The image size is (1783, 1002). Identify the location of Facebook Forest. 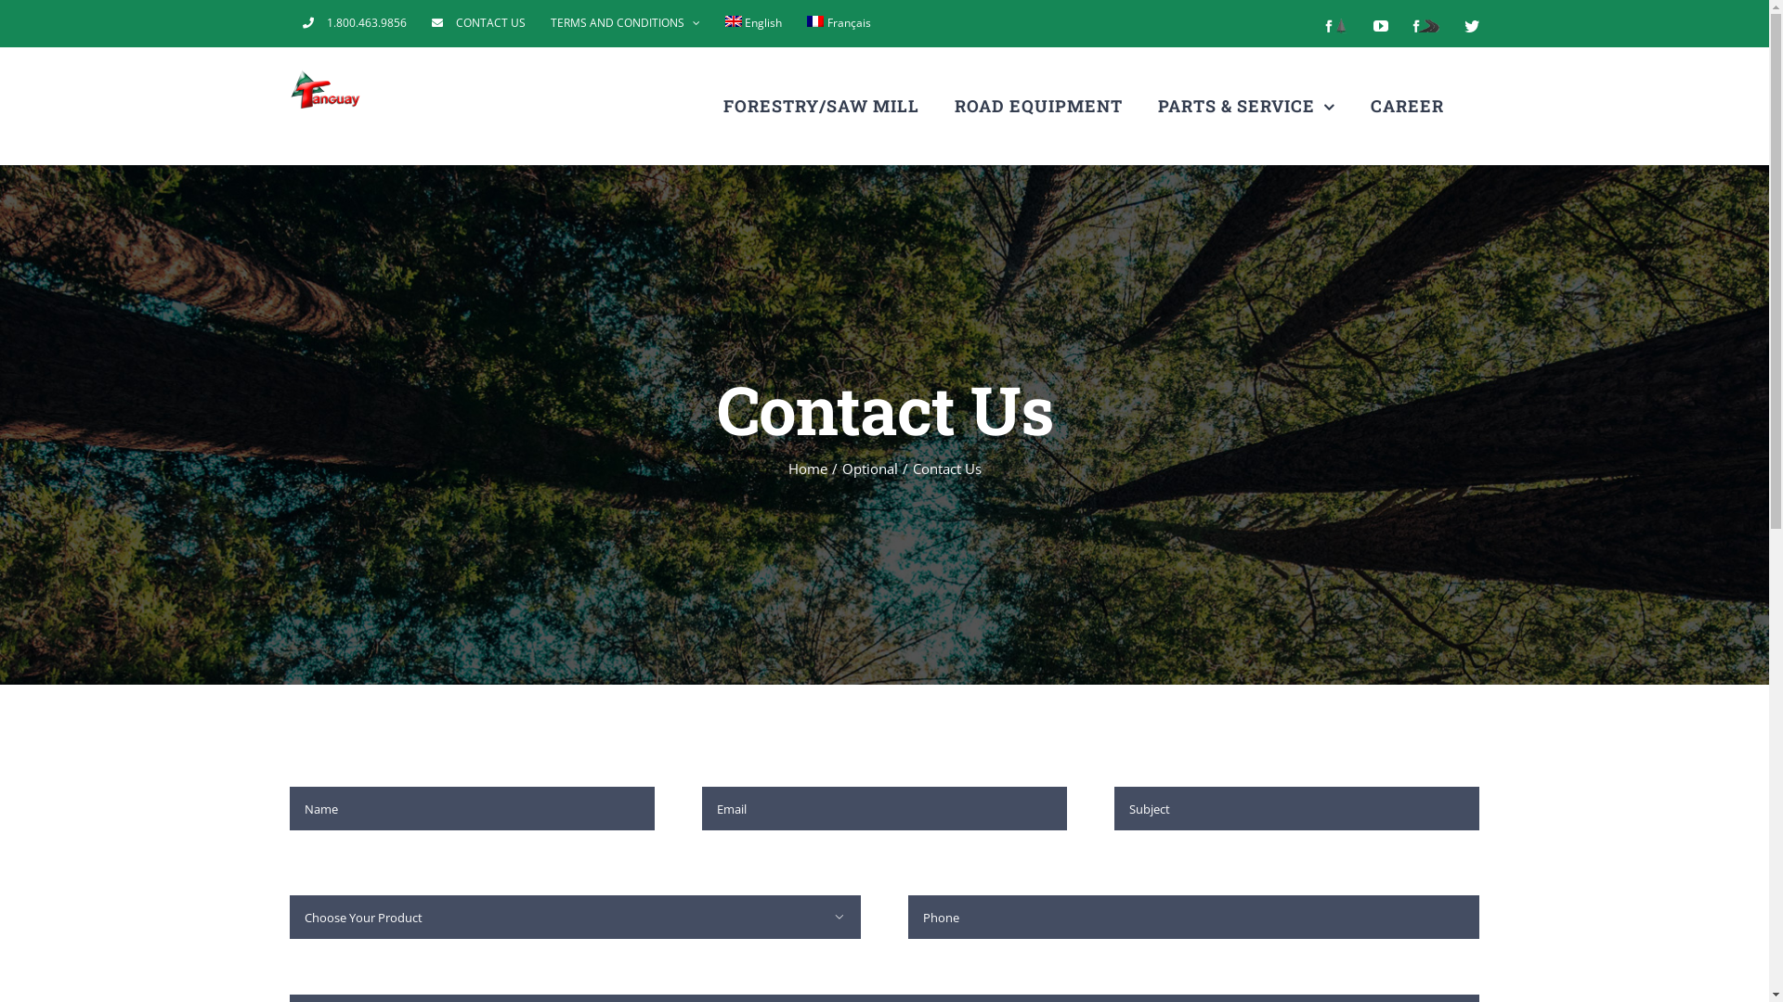
(1335, 26).